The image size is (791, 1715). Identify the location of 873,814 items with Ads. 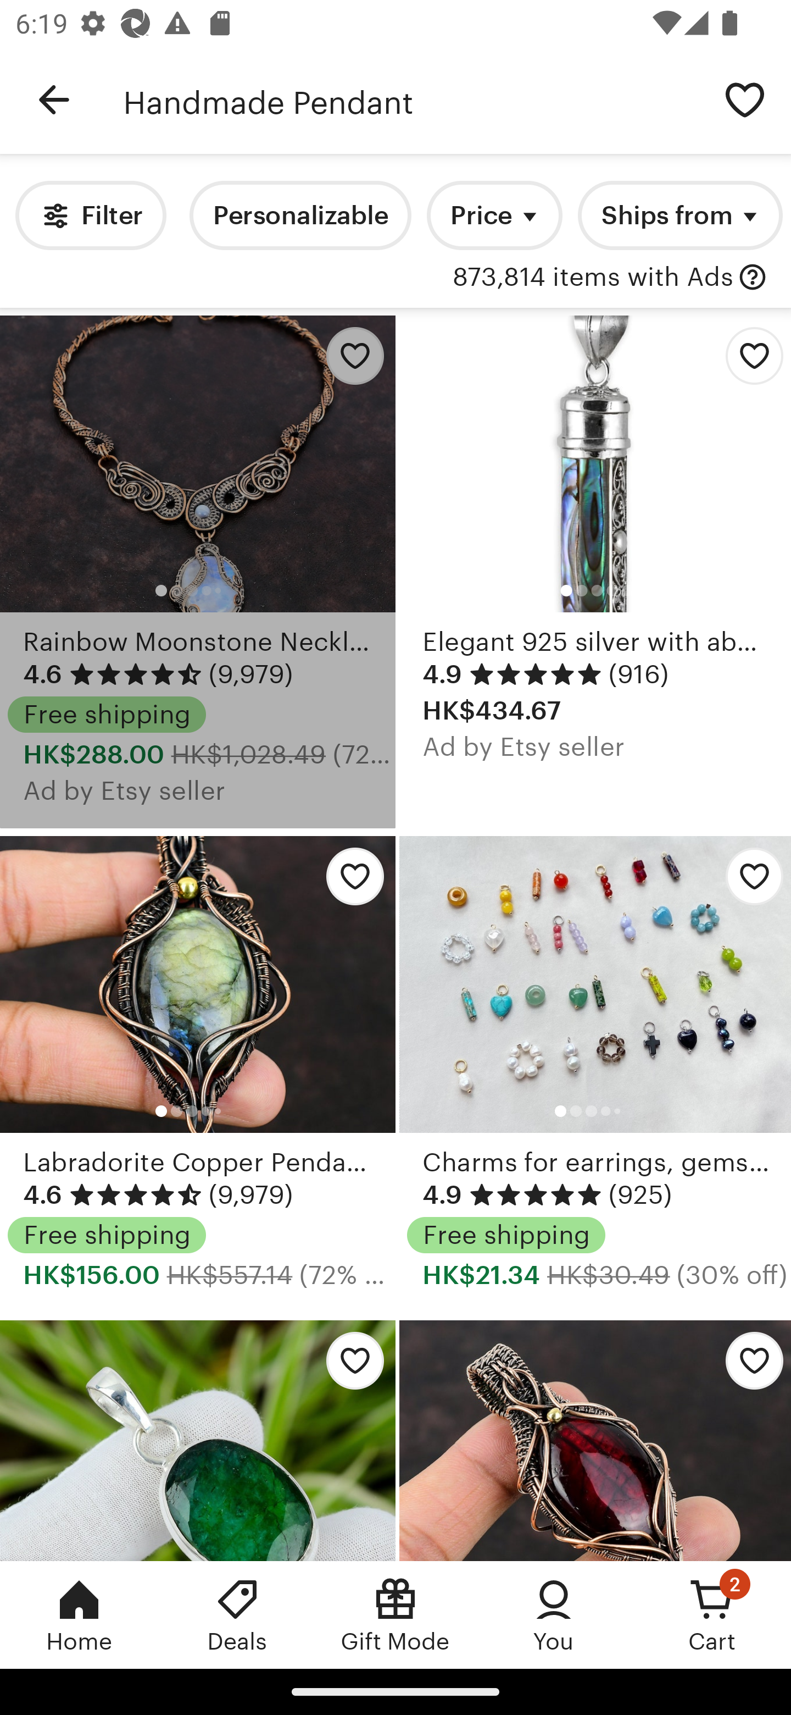
(592, 278).